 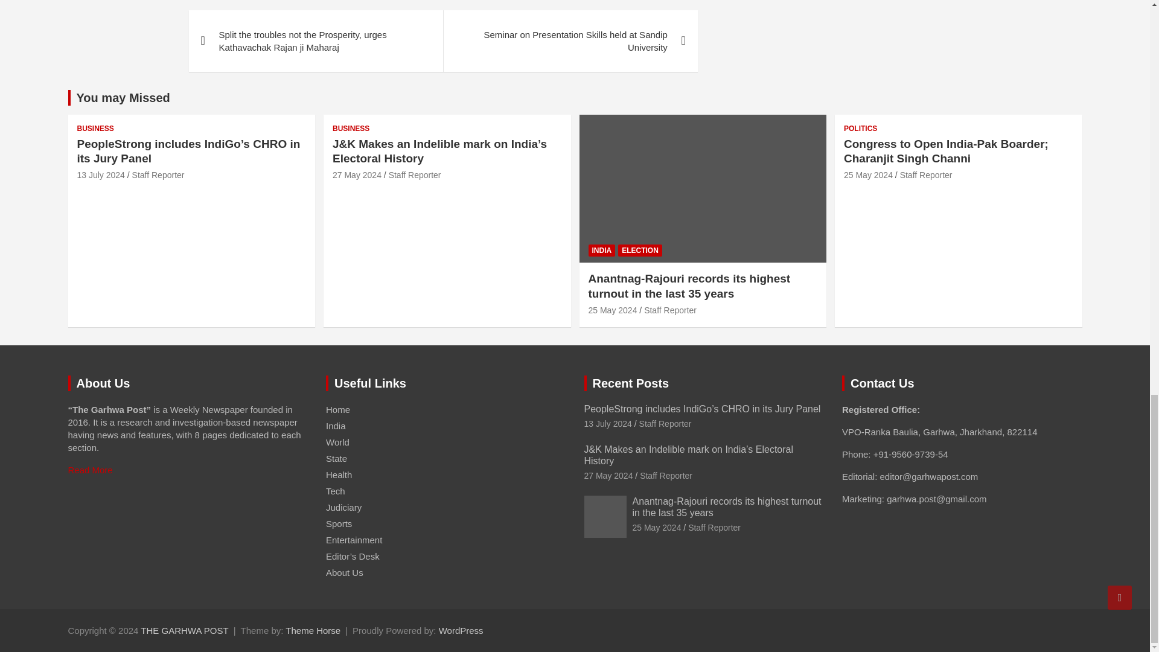 What do you see at coordinates (868, 175) in the screenshot?
I see `Congress to Open India-Pak Boarder; Charanjit Singh Channi` at bounding box center [868, 175].